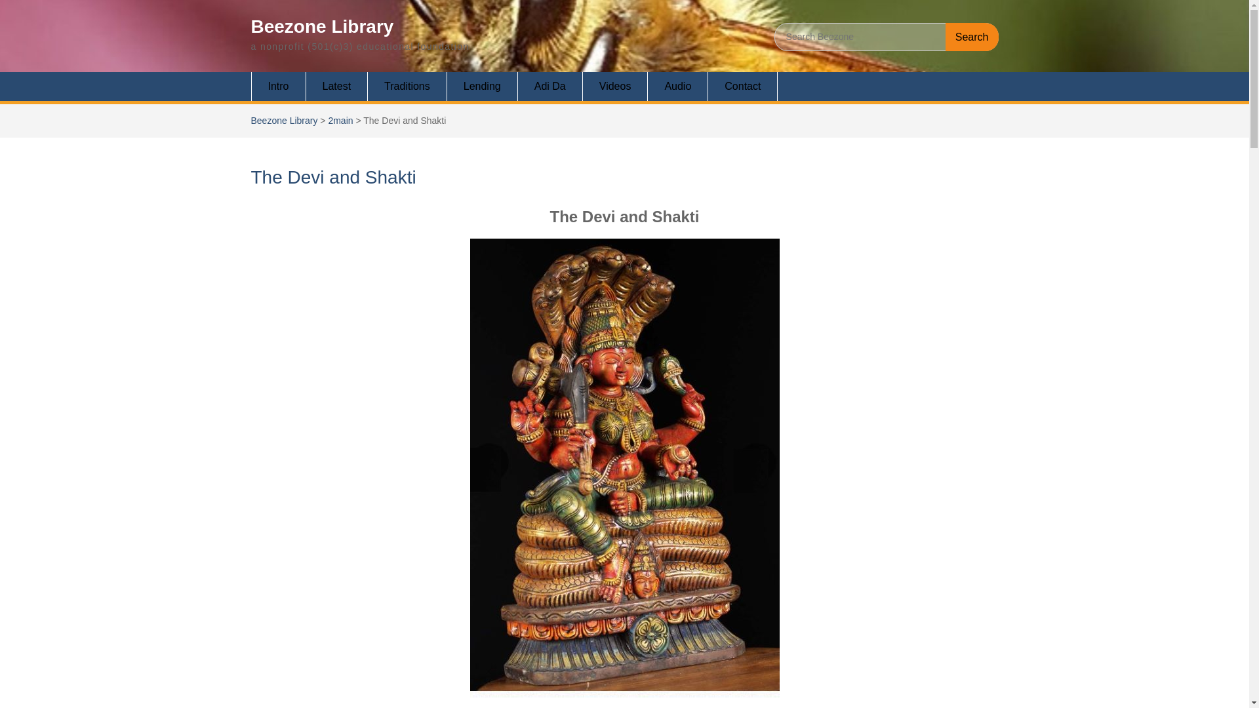 The width and height of the screenshot is (1259, 708). Describe the element at coordinates (340, 121) in the screenshot. I see `2main` at that location.